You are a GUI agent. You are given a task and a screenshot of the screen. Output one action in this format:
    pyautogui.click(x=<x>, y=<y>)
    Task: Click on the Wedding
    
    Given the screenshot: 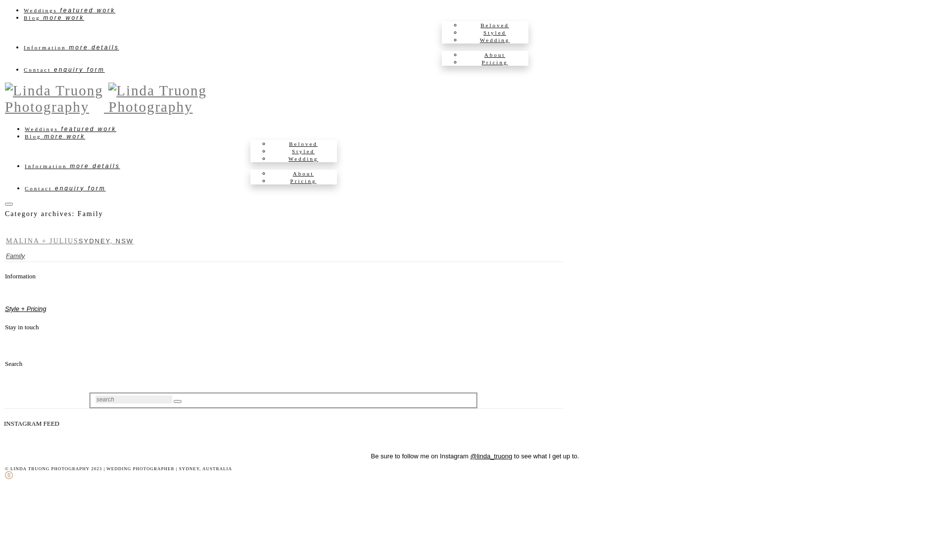 What is the action you would take?
    pyautogui.click(x=303, y=159)
    